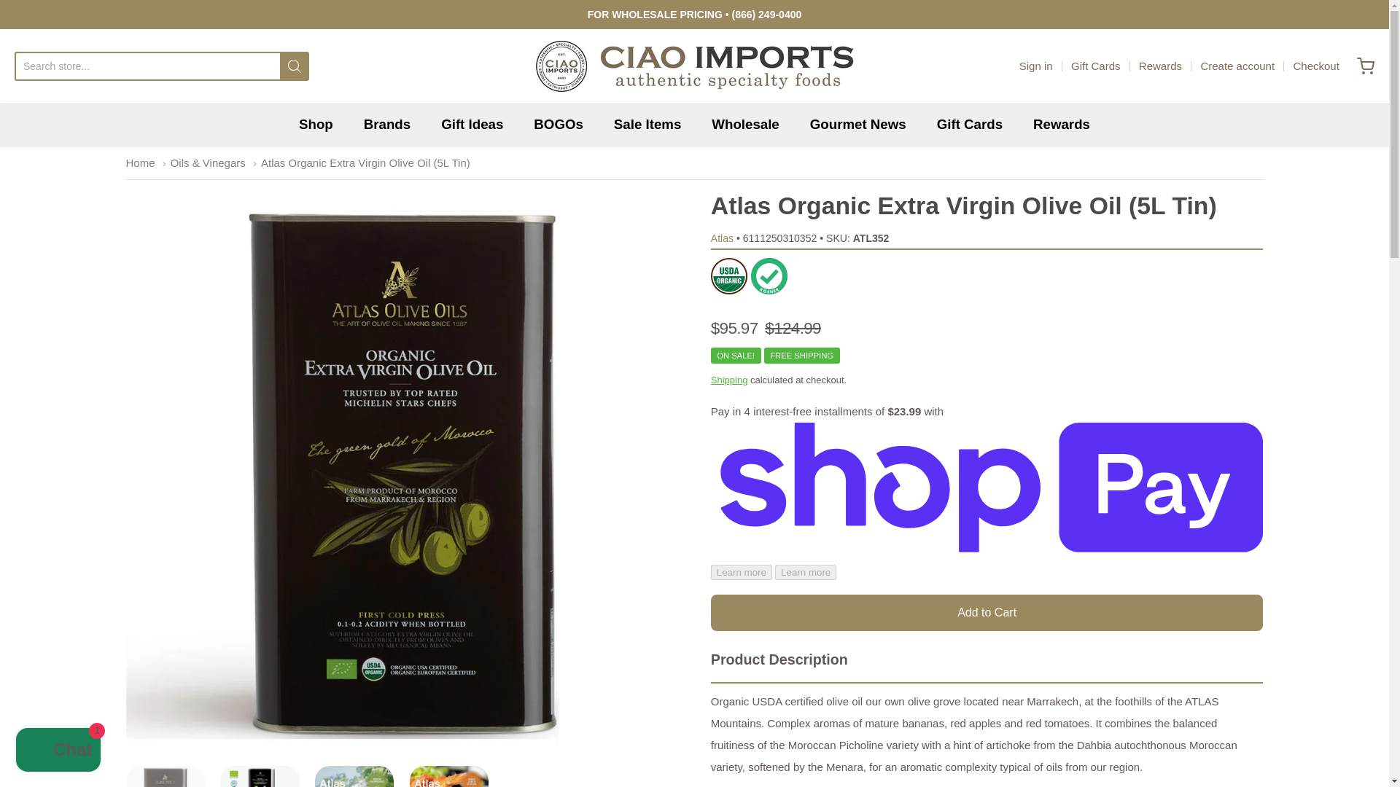  What do you see at coordinates (140, 163) in the screenshot?
I see `Home` at bounding box center [140, 163].